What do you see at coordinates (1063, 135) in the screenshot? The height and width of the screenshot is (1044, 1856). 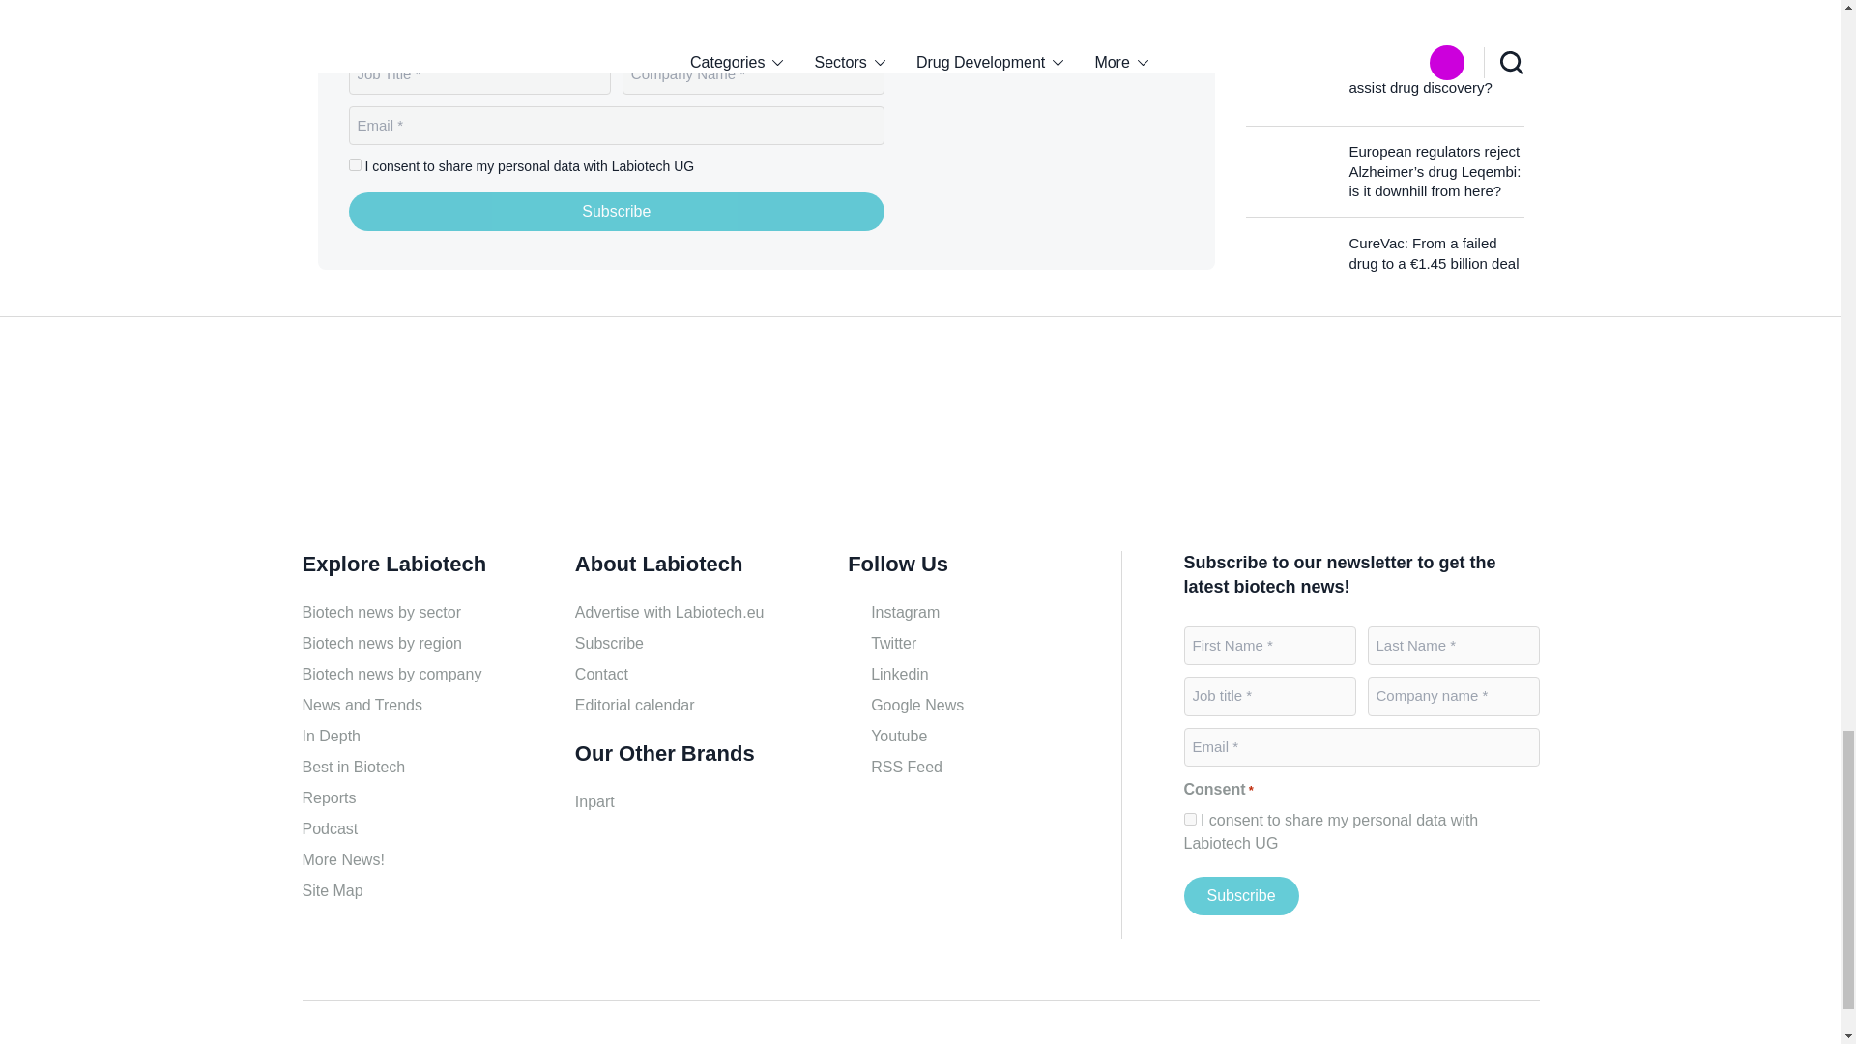 I see `Labiotech.eu` at bounding box center [1063, 135].